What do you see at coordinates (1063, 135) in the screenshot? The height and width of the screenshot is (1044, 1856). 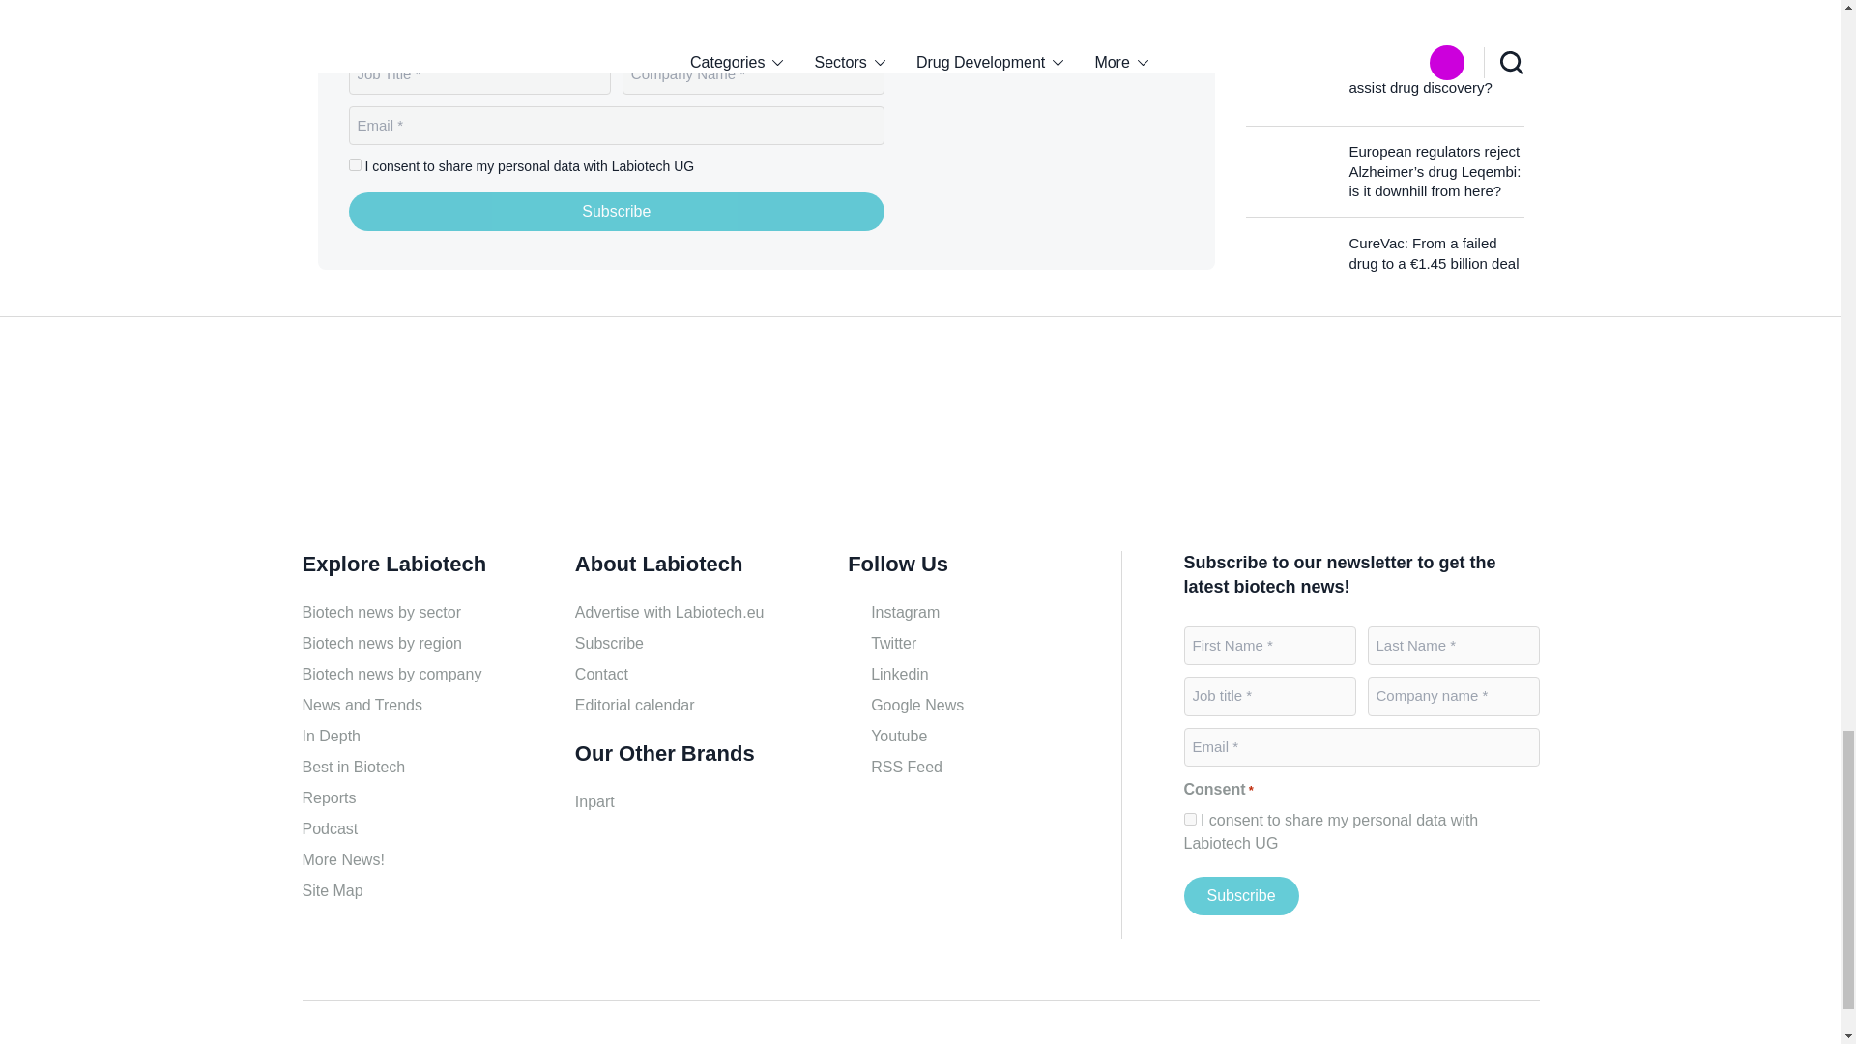 I see `Labiotech.eu` at bounding box center [1063, 135].